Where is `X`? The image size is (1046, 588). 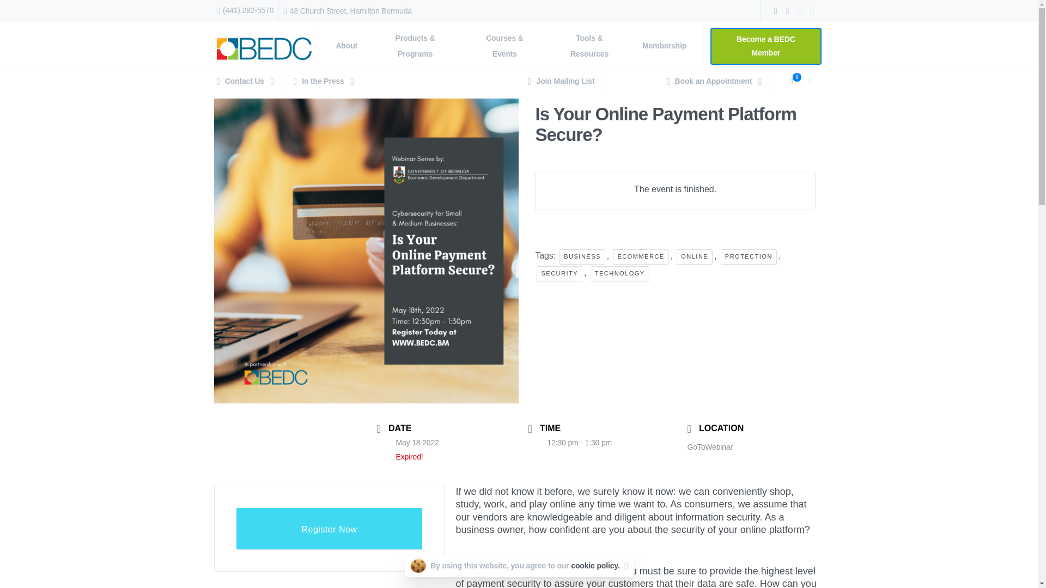
X is located at coordinates (788, 11).